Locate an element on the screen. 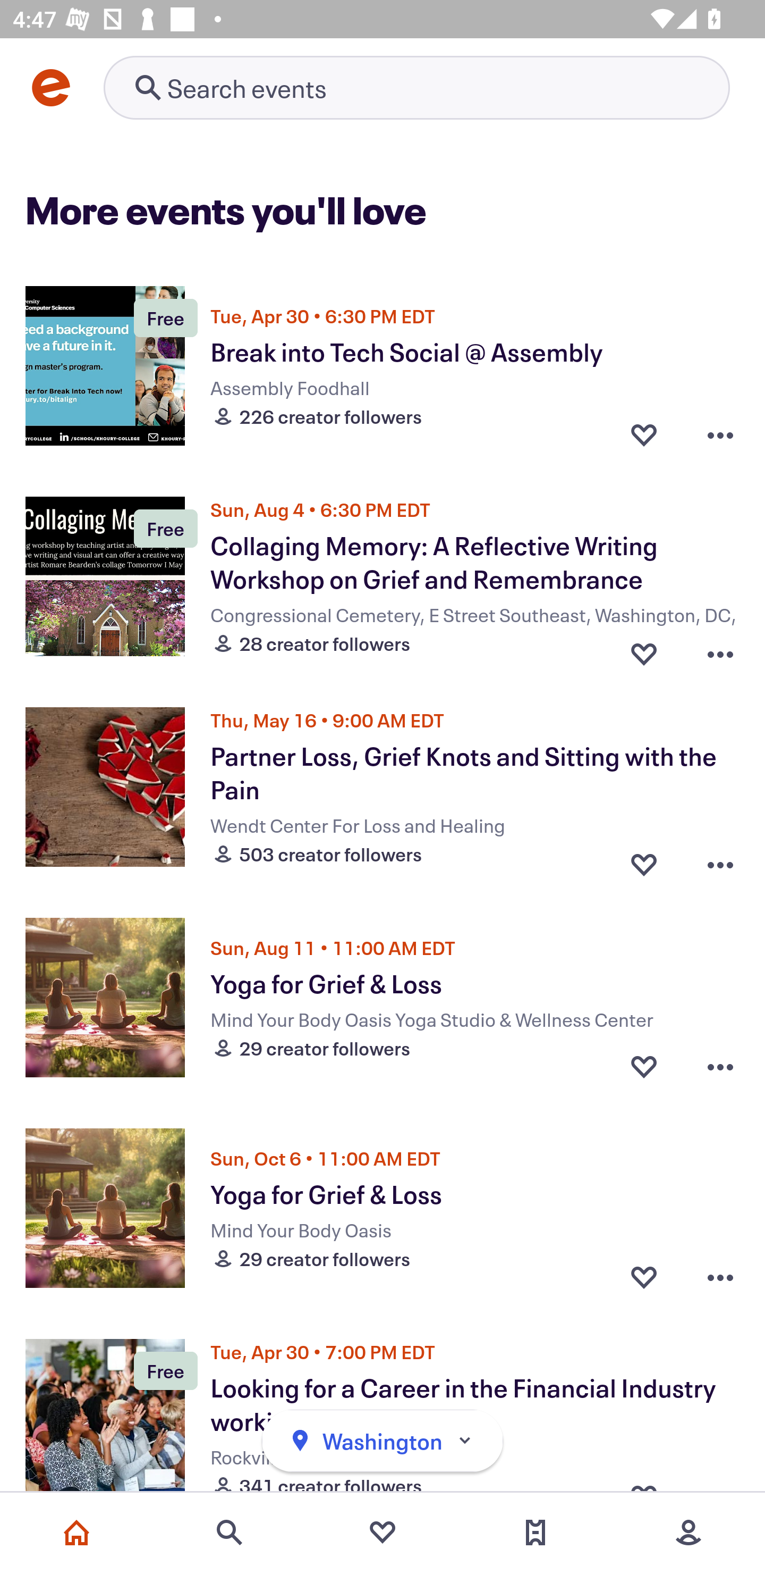 The height and width of the screenshot is (1574, 765). Overflow menu button is located at coordinates (720, 1276).